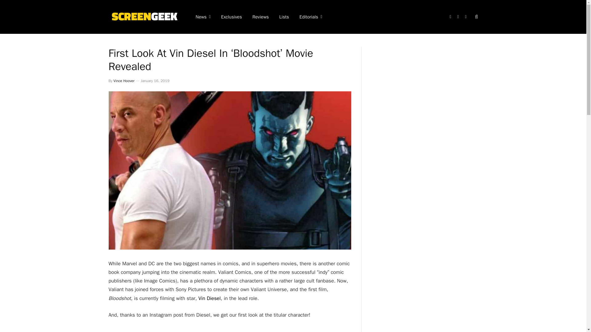 The height and width of the screenshot is (332, 591). Describe the element at coordinates (209, 298) in the screenshot. I see `Vin Diesel` at that location.